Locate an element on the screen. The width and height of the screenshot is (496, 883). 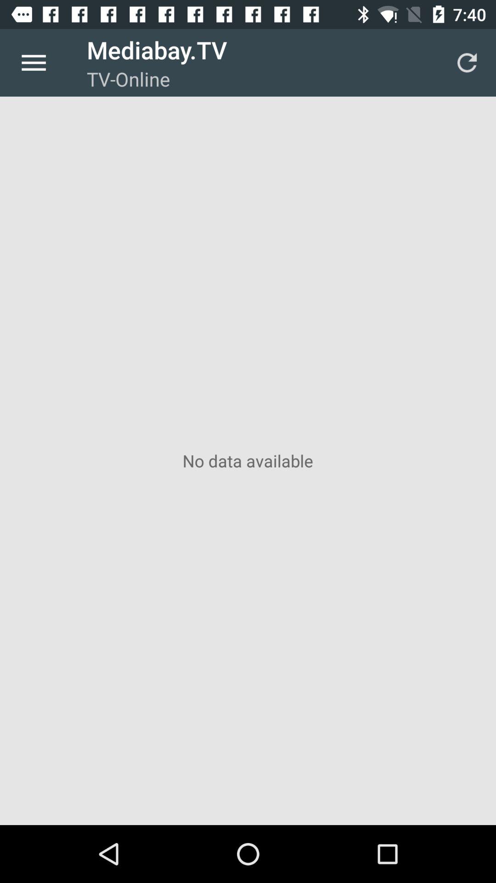
turn on the icon next to the mediabay.tv item is located at coordinates (34, 63).